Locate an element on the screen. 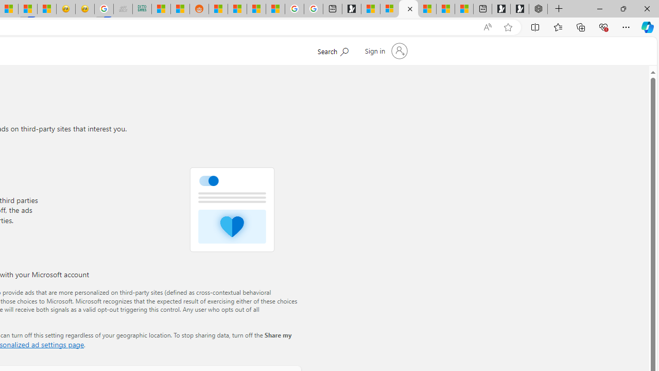  DITOGAMES AG Imprint is located at coordinates (142, 9).